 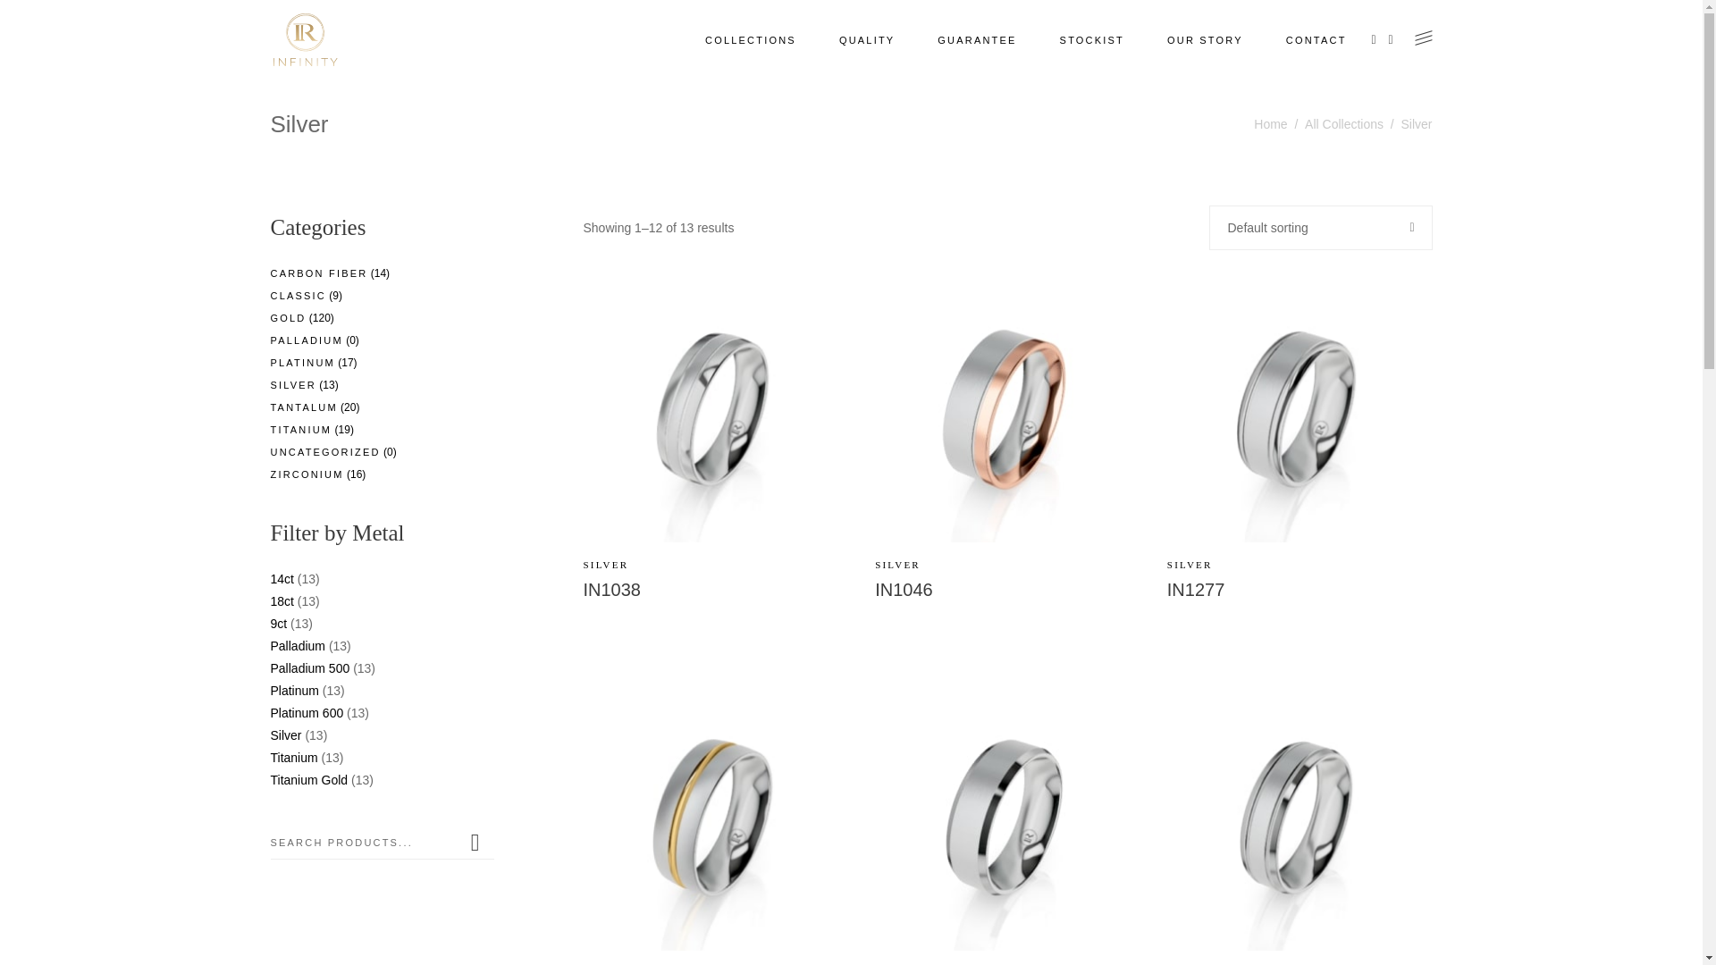 I want to click on Silver, so click(x=286, y=735).